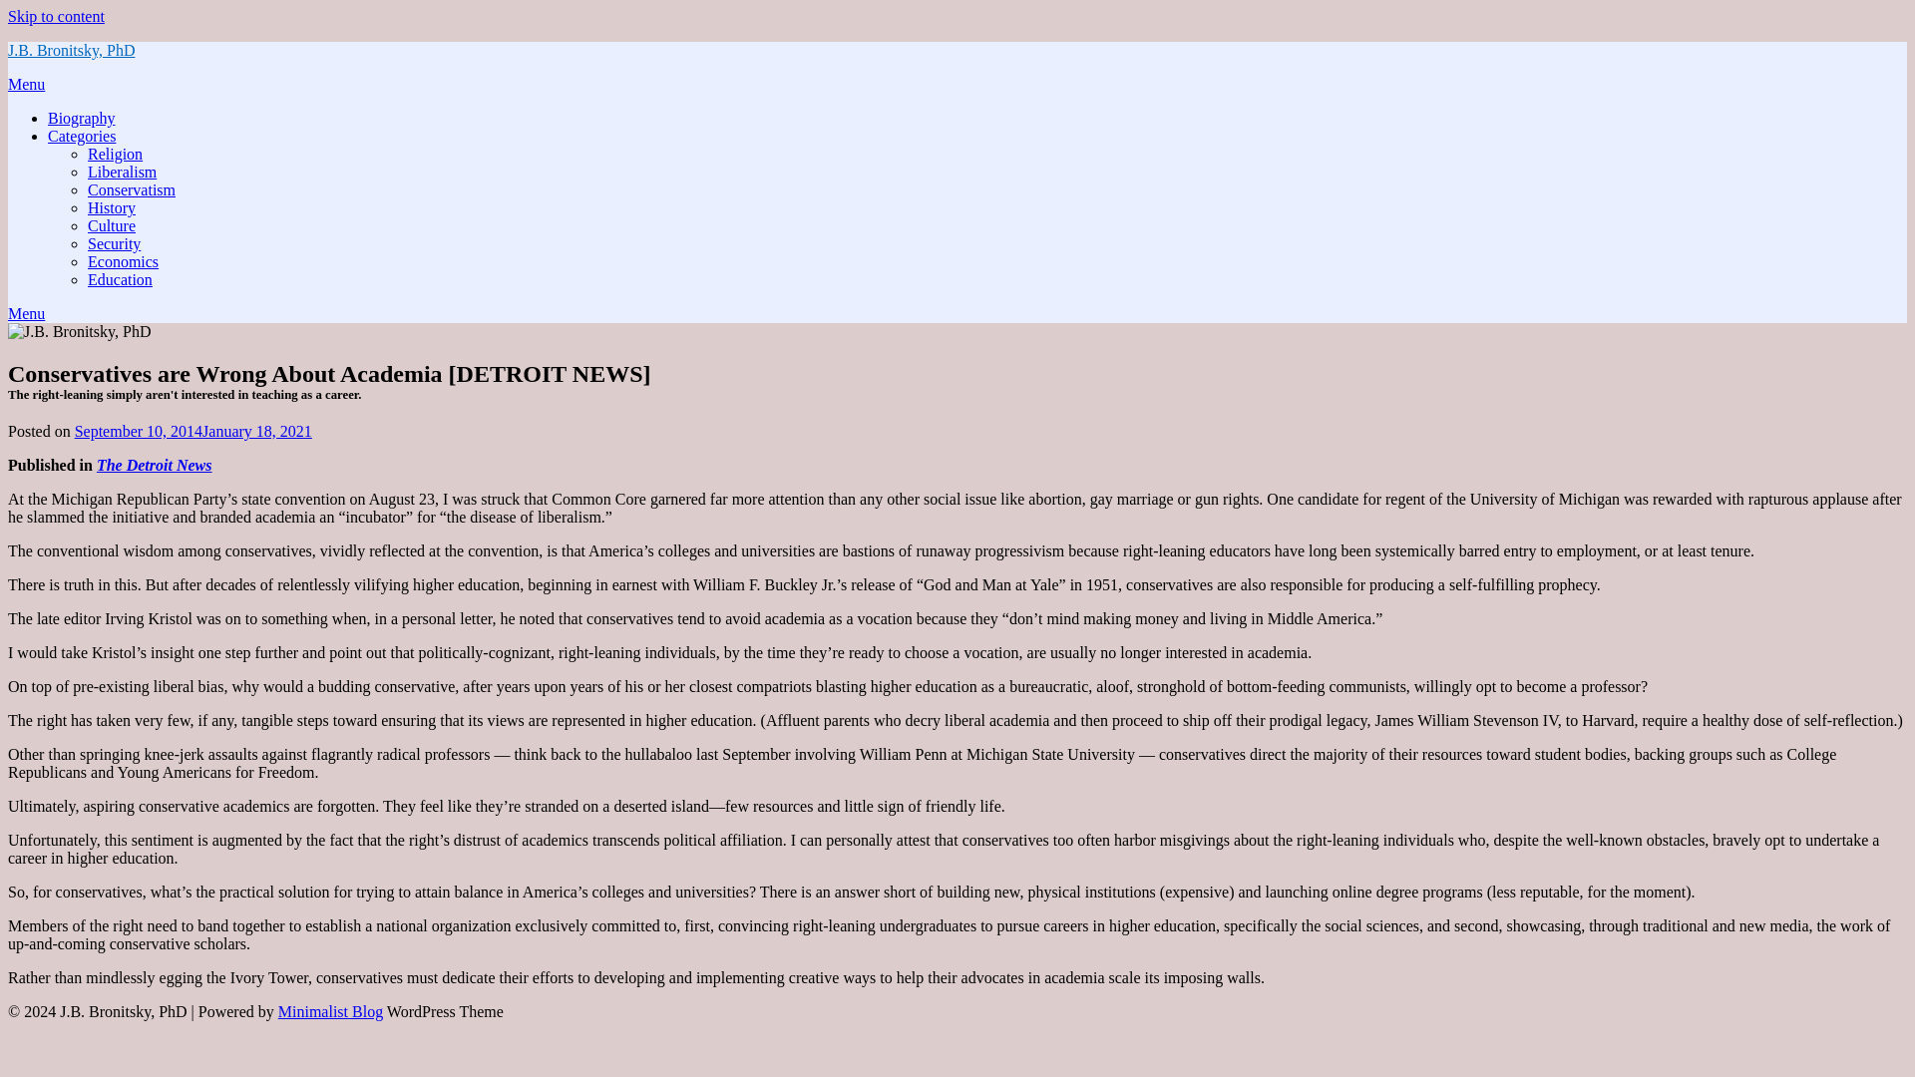 The width and height of the screenshot is (1915, 1077). What do you see at coordinates (115, 154) in the screenshot?
I see `Religion` at bounding box center [115, 154].